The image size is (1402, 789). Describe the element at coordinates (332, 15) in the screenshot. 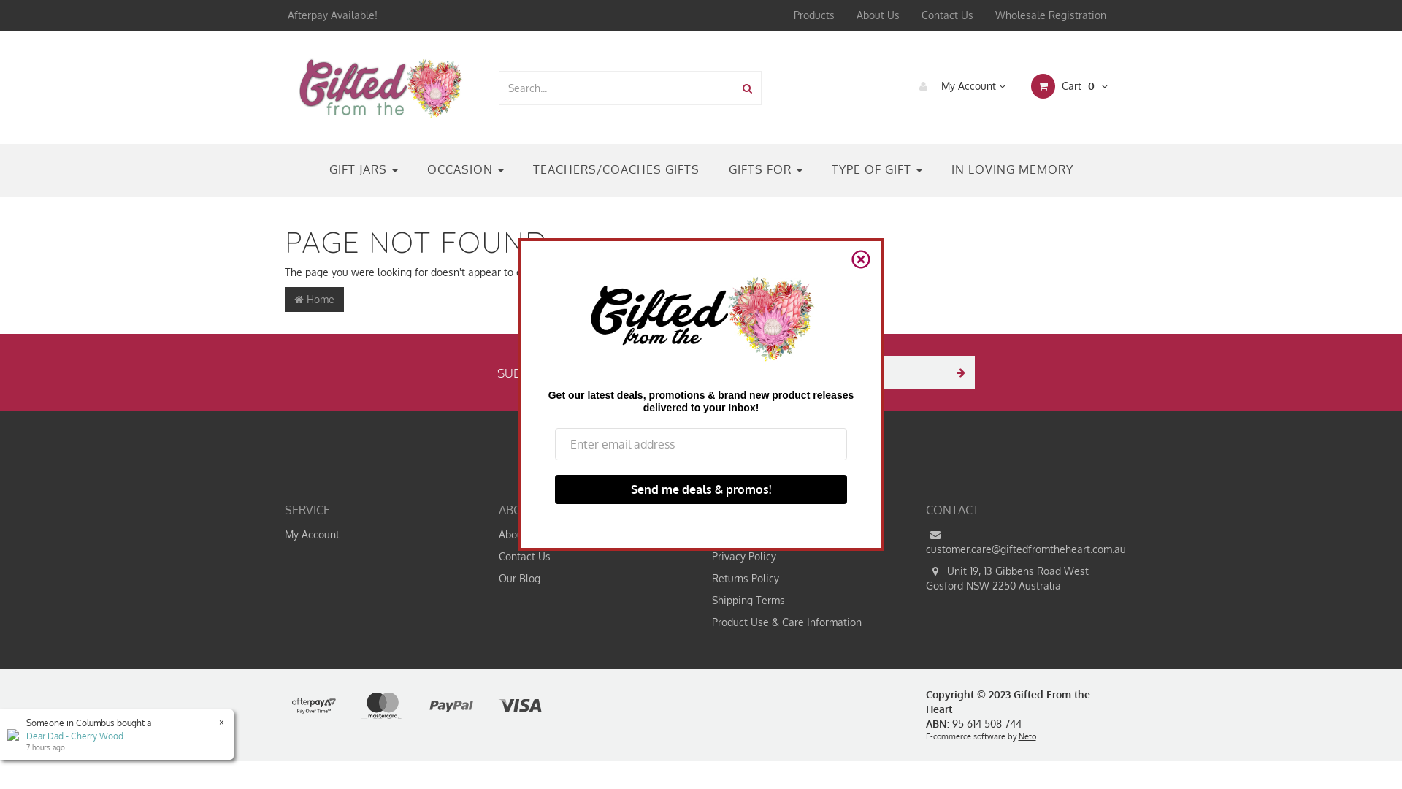

I see `Afterpay Available!` at that location.